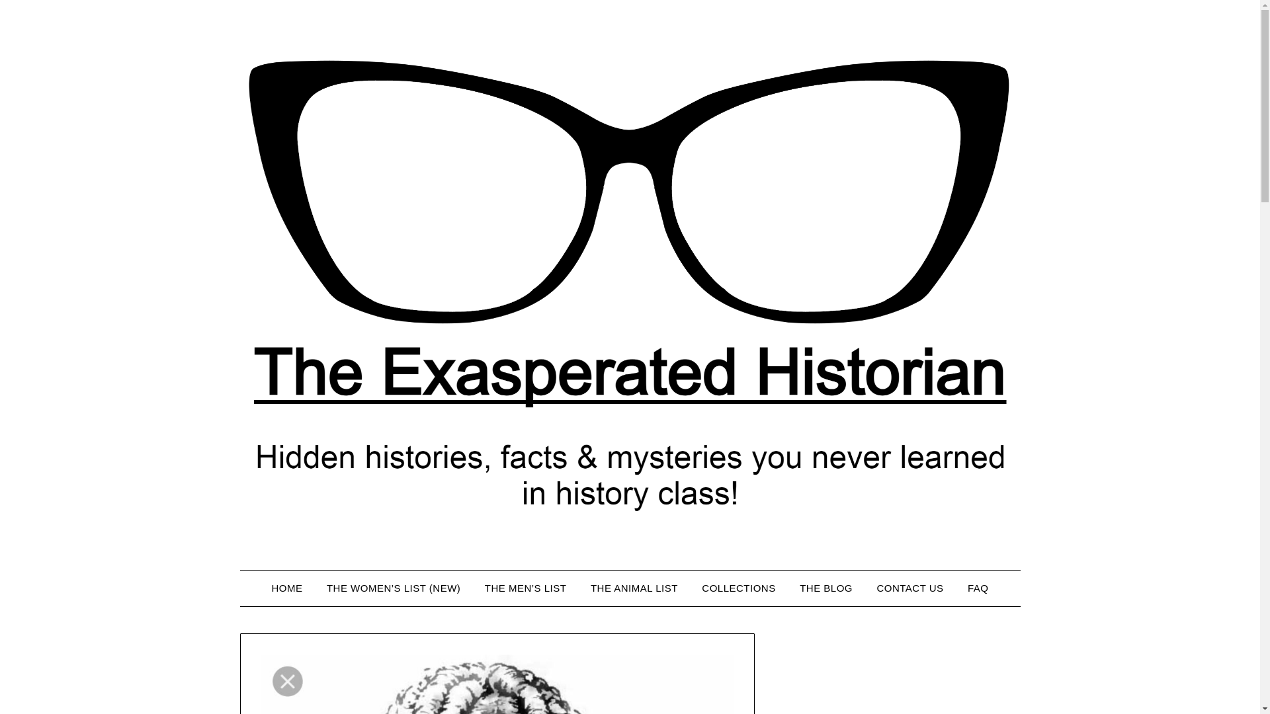 The height and width of the screenshot is (714, 1270). I want to click on HOME, so click(286, 588).